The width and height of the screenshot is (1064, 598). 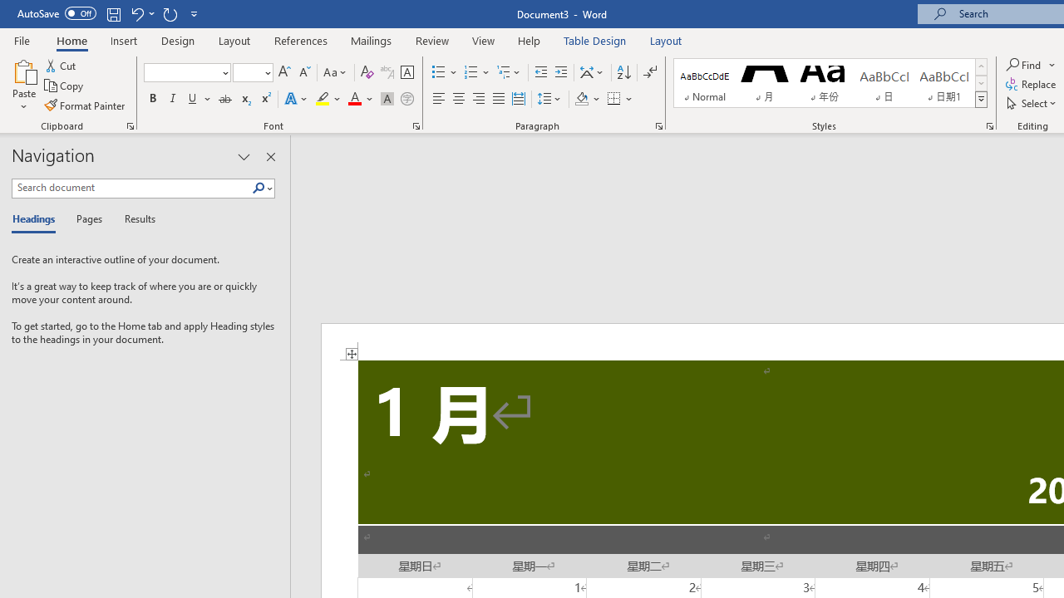 I want to click on Bullets, so click(x=439, y=73).